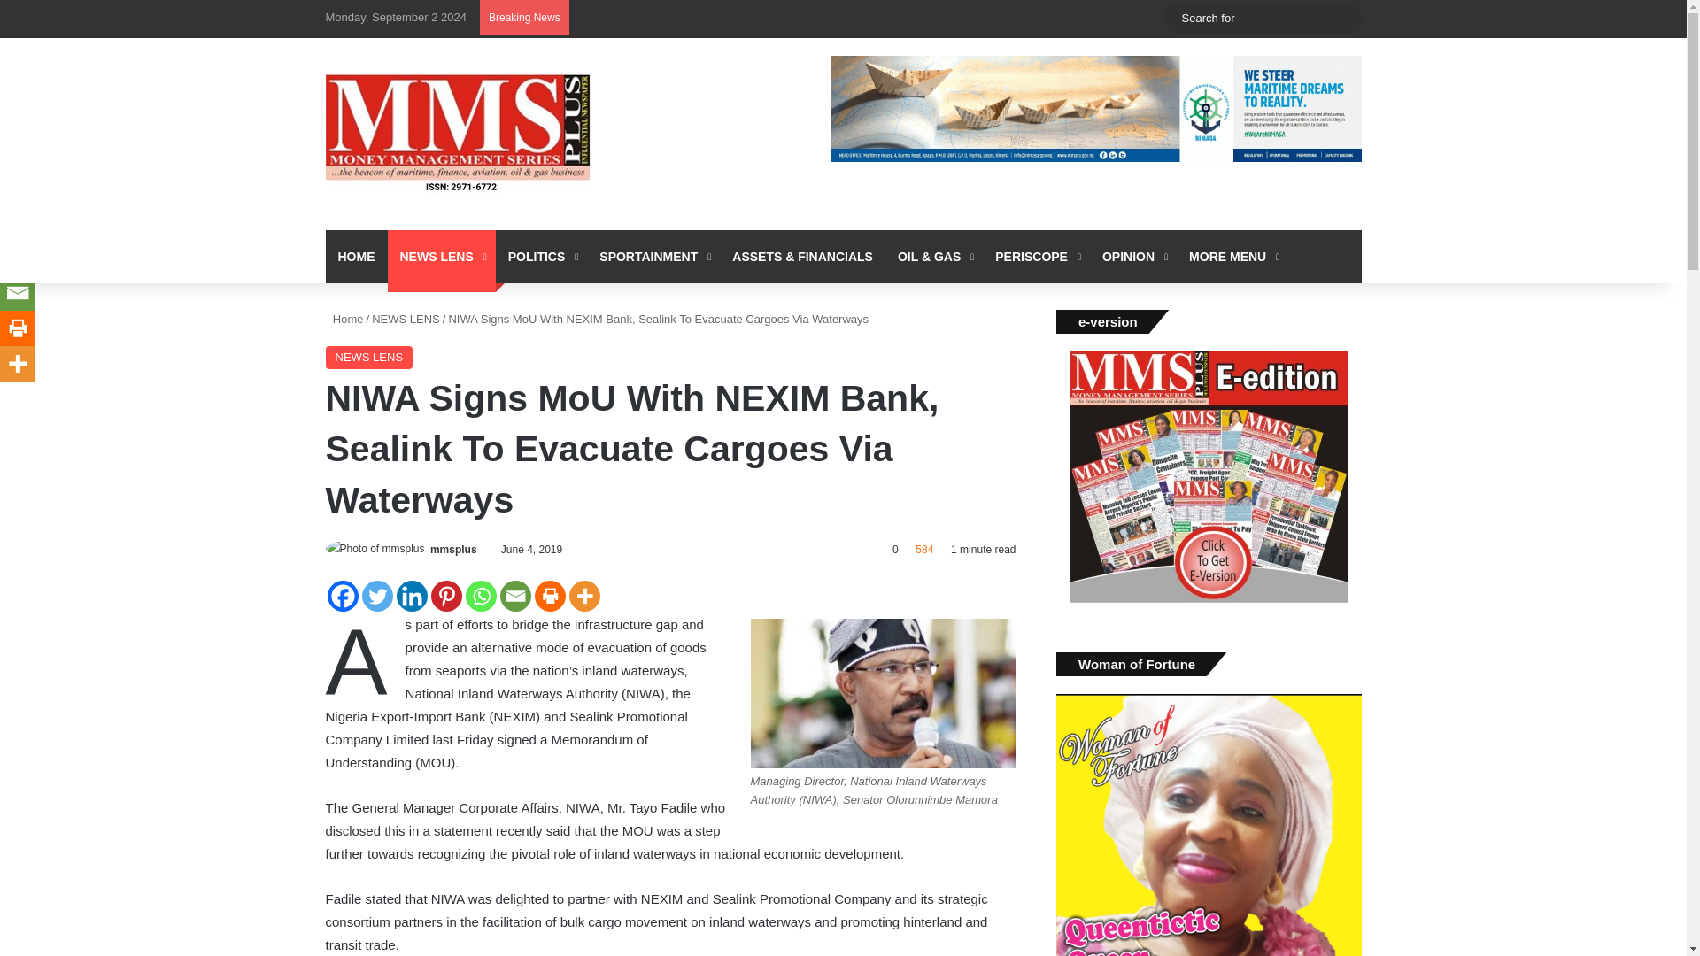  Describe the element at coordinates (412, 596) in the screenshot. I see `Linkedin` at that location.